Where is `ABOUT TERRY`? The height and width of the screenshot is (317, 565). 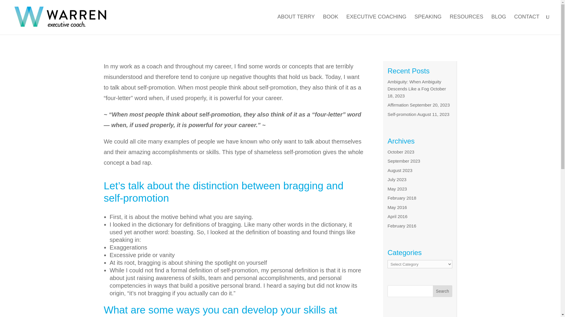 ABOUT TERRY is located at coordinates (296, 23).